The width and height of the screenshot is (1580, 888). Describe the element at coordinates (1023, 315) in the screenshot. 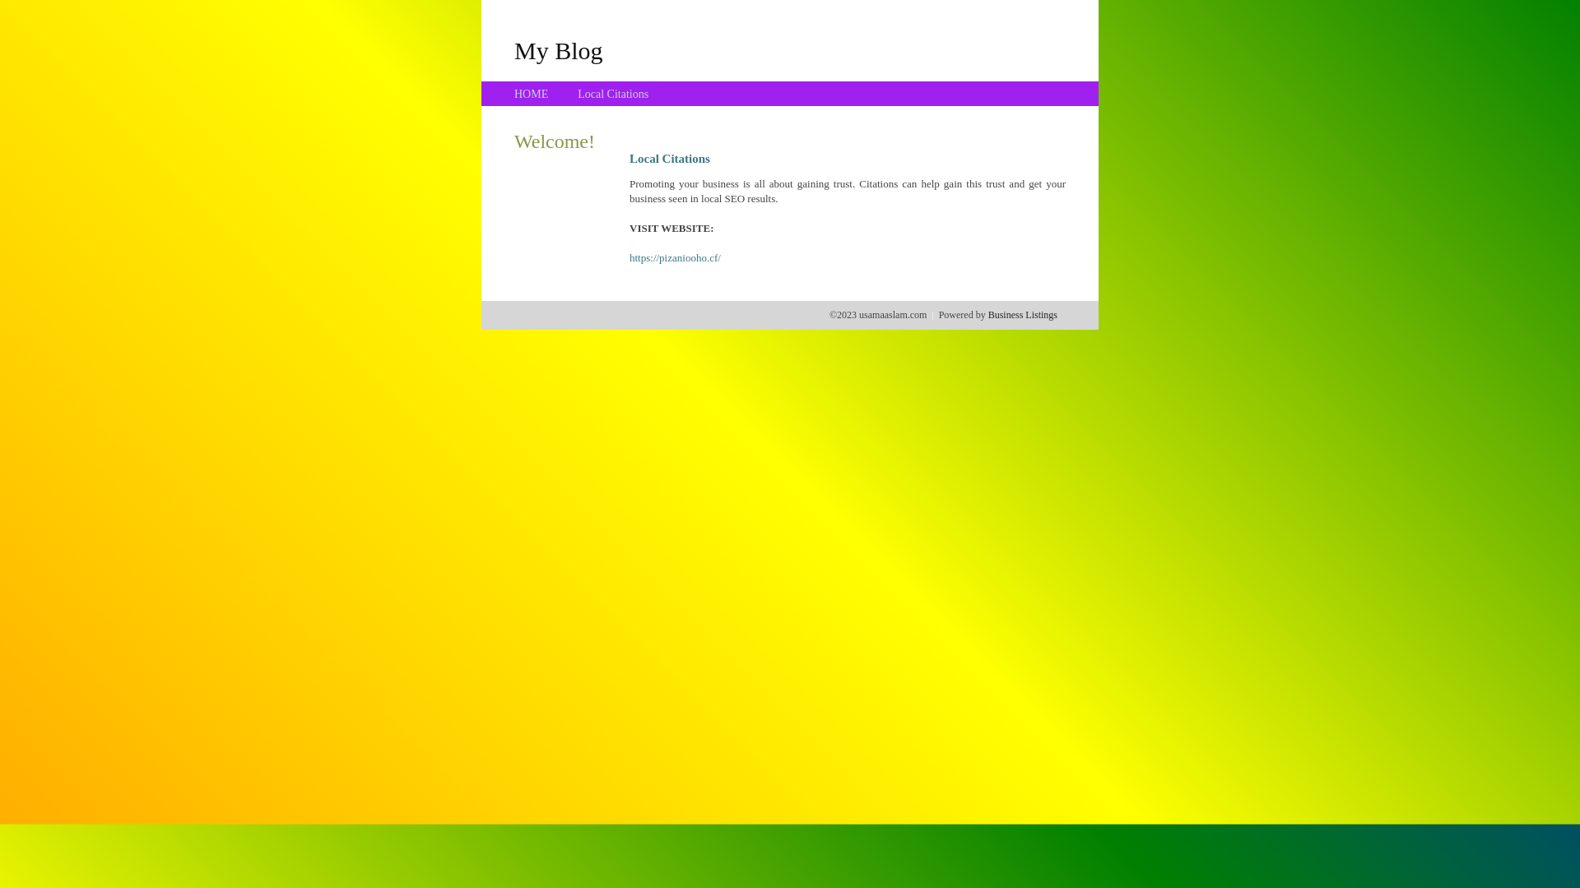

I see `Business Listings` at that location.